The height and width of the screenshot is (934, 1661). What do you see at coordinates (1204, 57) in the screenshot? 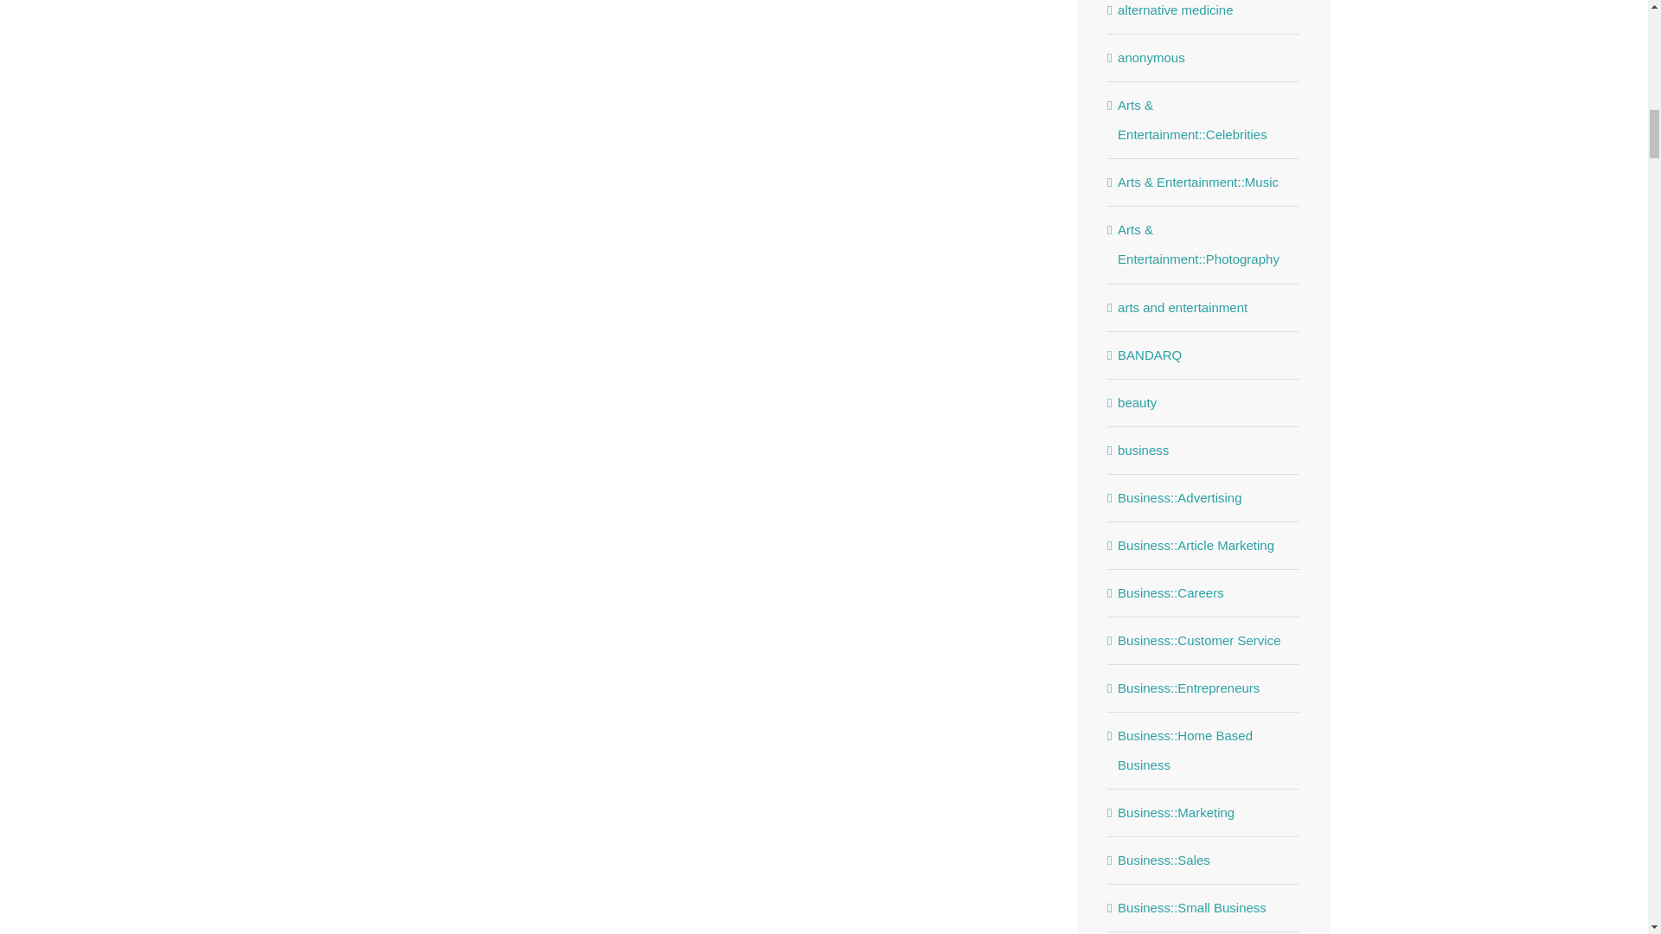
I see `anonymous` at bounding box center [1204, 57].